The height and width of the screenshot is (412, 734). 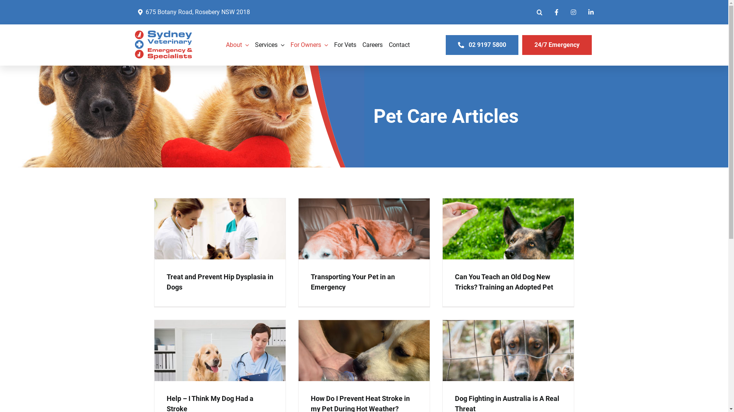 What do you see at coordinates (352, 282) in the screenshot?
I see `Transporting Your Pet in an Emergency` at bounding box center [352, 282].